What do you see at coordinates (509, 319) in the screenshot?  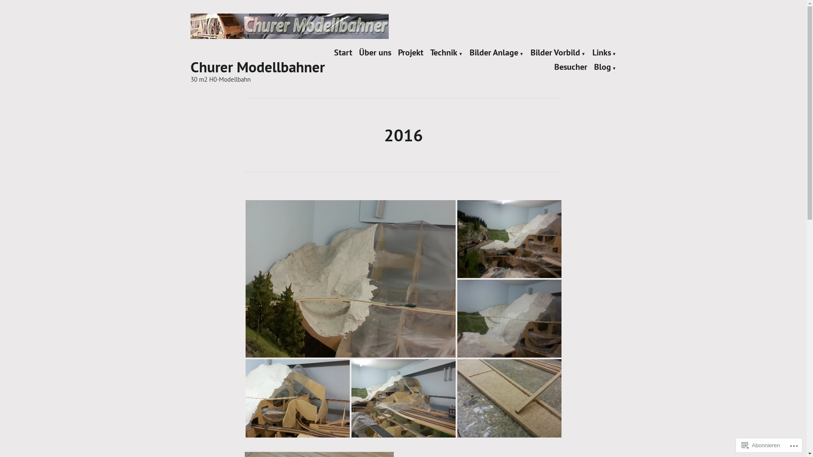 I see `2016_3` at bounding box center [509, 319].